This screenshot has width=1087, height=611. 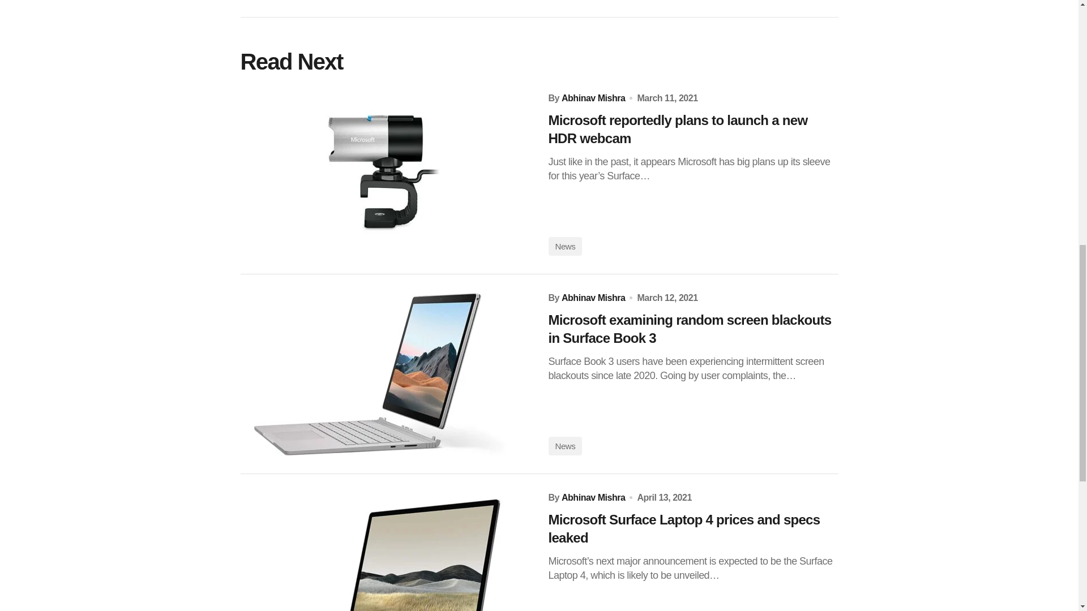 I want to click on Microsoft reportedly plans to launch a new HDR webcam 1, so click(x=385, y=174).